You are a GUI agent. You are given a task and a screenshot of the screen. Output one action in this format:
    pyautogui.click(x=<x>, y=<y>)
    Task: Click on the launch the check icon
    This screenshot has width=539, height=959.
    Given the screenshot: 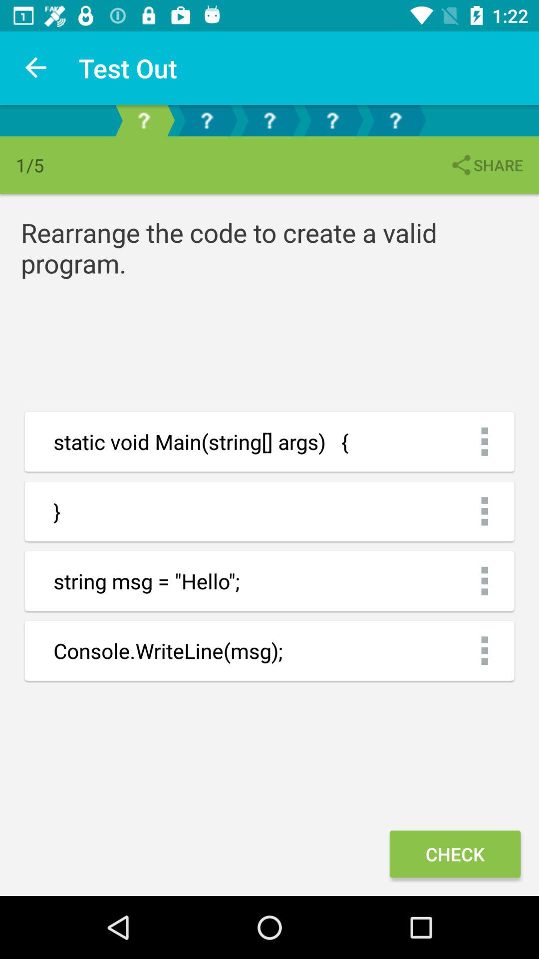 What is the action you would take?
    pyautogui.click(x=455, y=854)
    